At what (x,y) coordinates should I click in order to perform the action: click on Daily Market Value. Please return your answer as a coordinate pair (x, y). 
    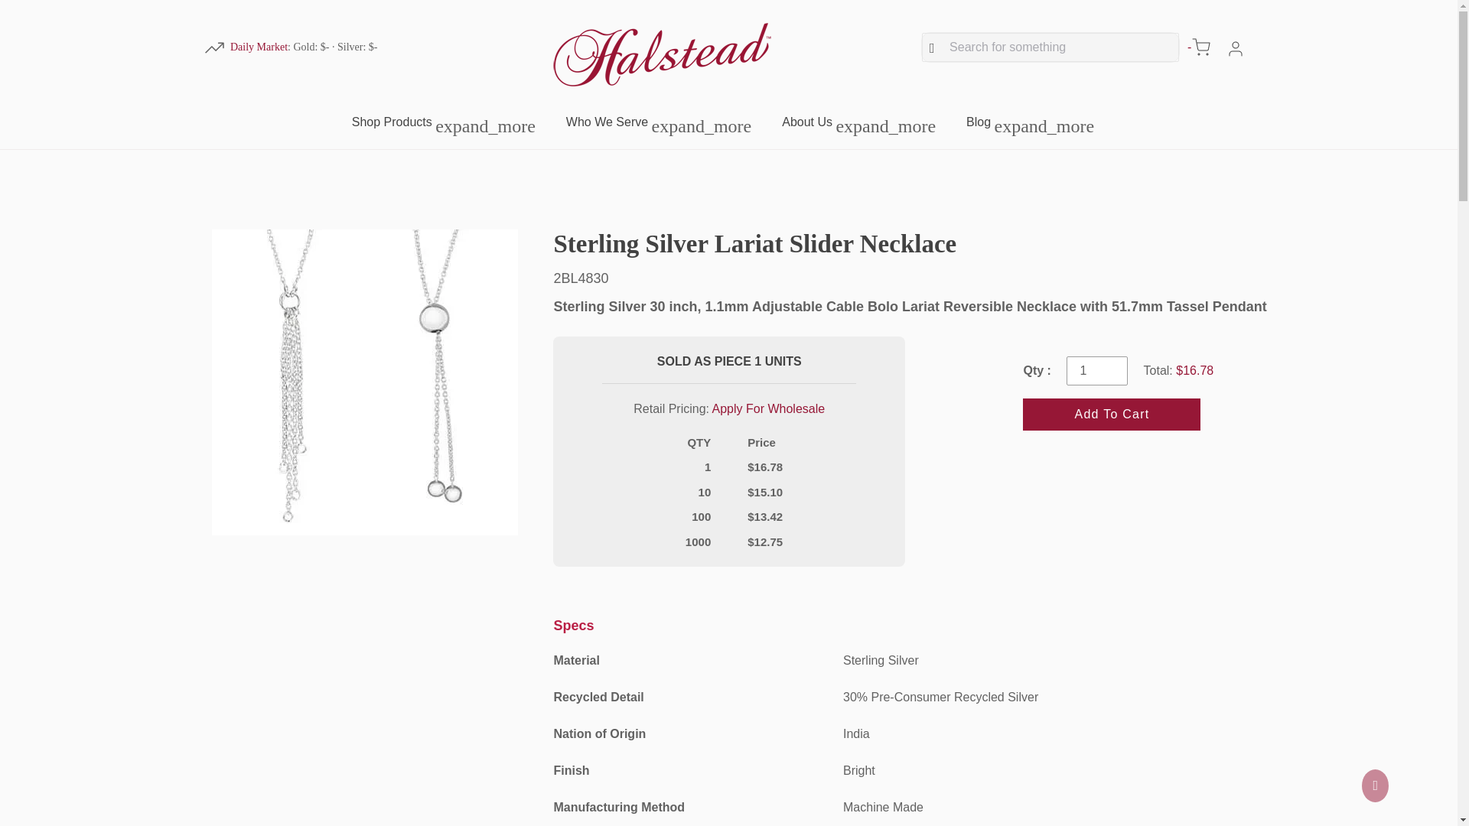
    Looking at the image, I should click on (259, 46).